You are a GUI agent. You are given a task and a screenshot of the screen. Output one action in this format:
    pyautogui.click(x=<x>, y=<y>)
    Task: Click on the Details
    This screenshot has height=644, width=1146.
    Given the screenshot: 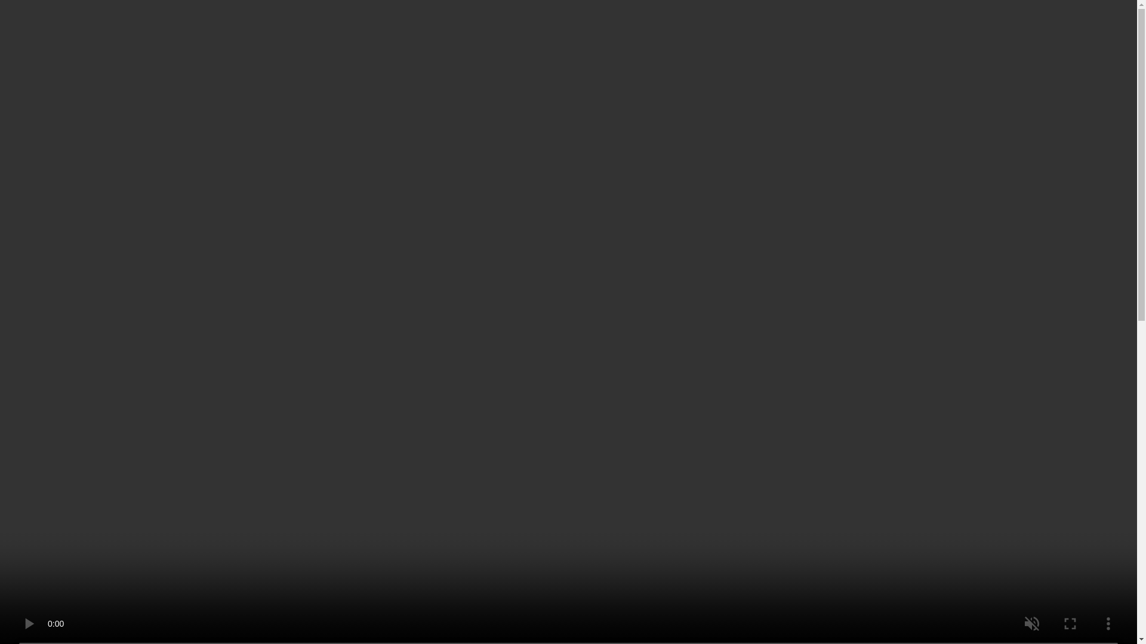 What is the action you would take?
    pyautogui.click(x=807, y=374)
    